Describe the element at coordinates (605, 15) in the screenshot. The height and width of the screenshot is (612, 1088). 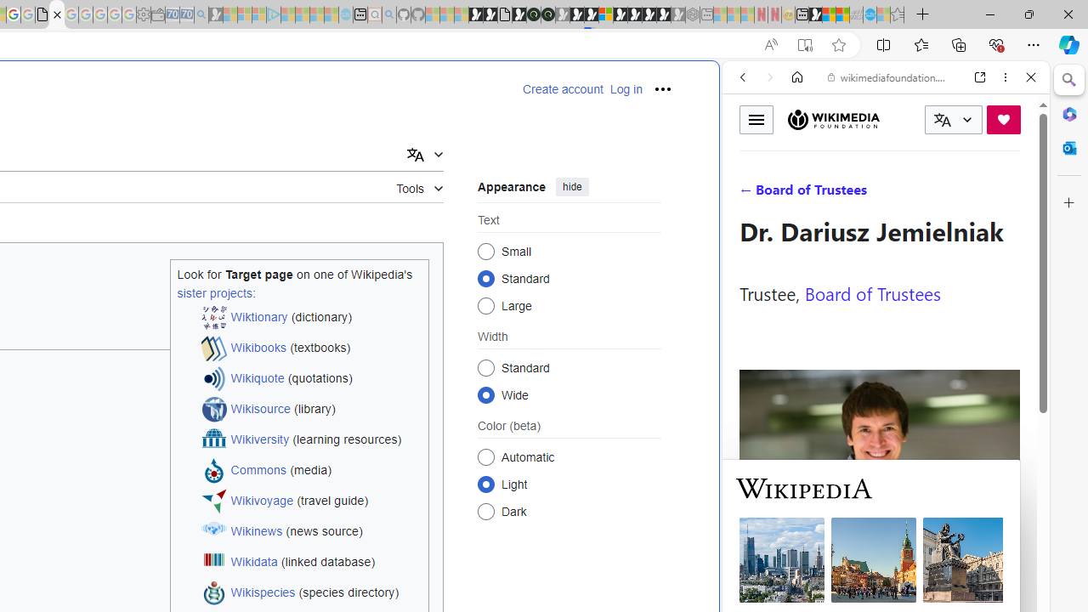
I see `Sign in to your account` at that location.